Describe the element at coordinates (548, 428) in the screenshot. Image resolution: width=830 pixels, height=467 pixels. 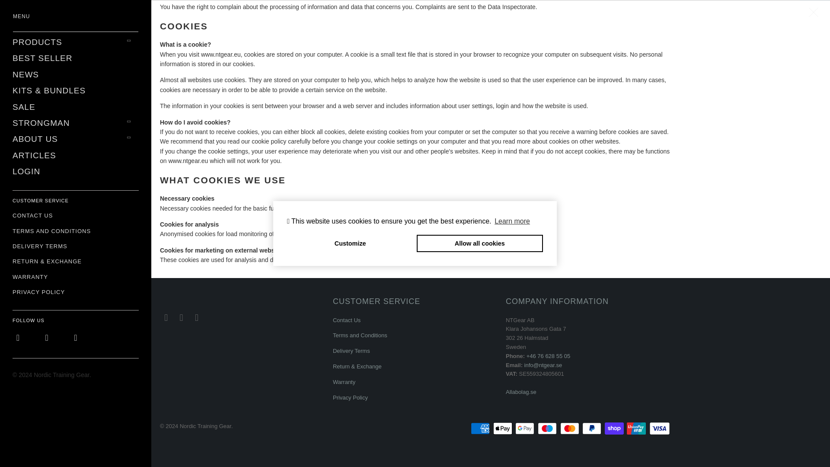
I see `Maestro` at that location.